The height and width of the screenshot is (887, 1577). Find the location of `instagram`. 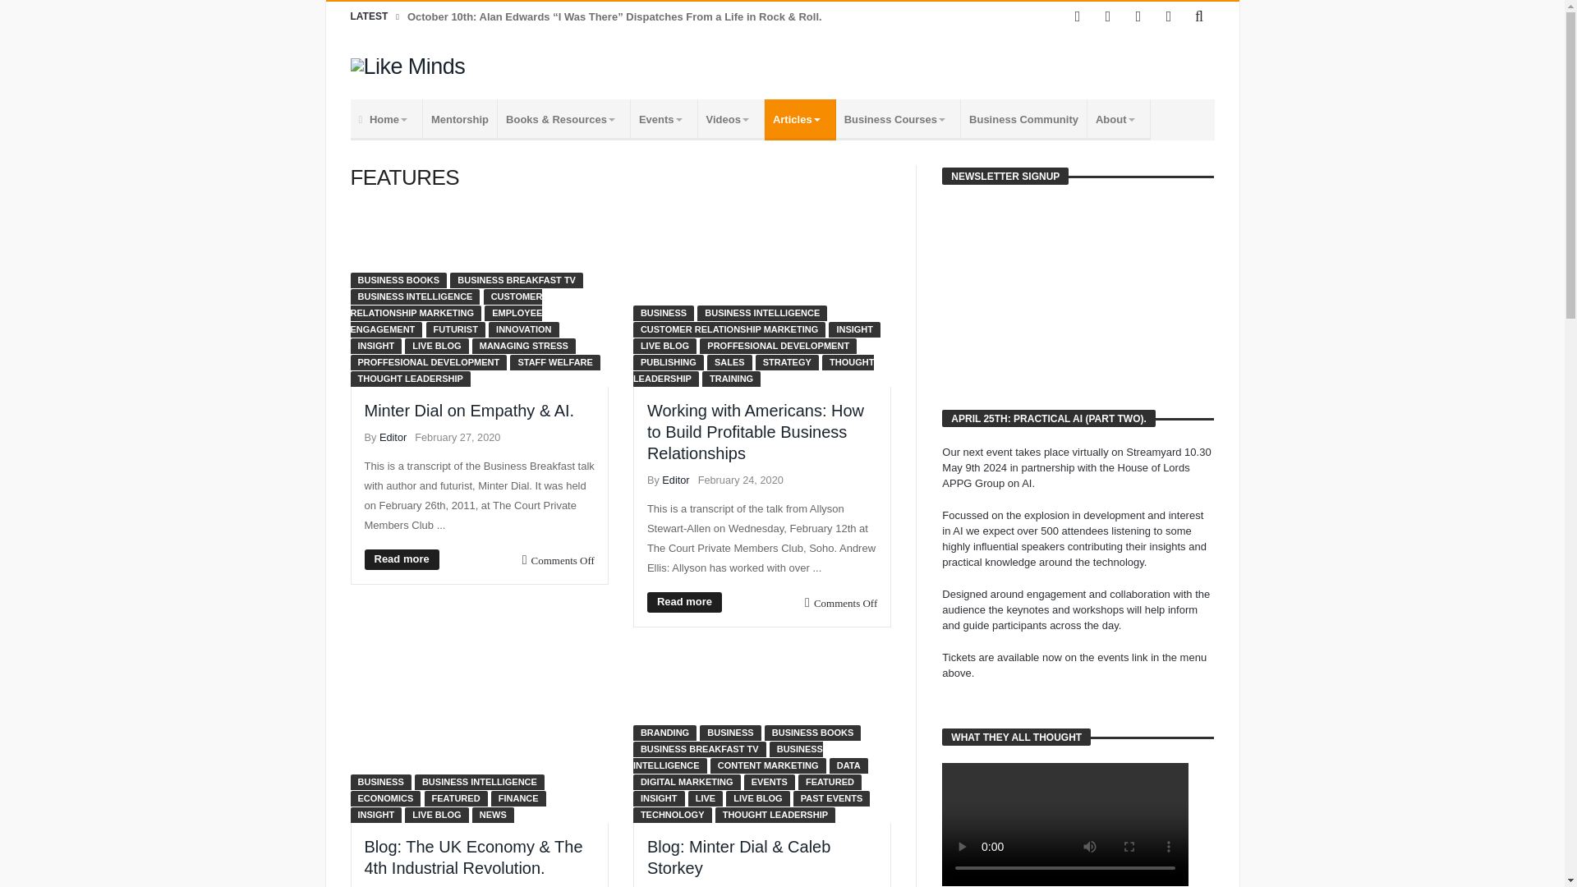

instagram is located at coordinates (1168, 16).